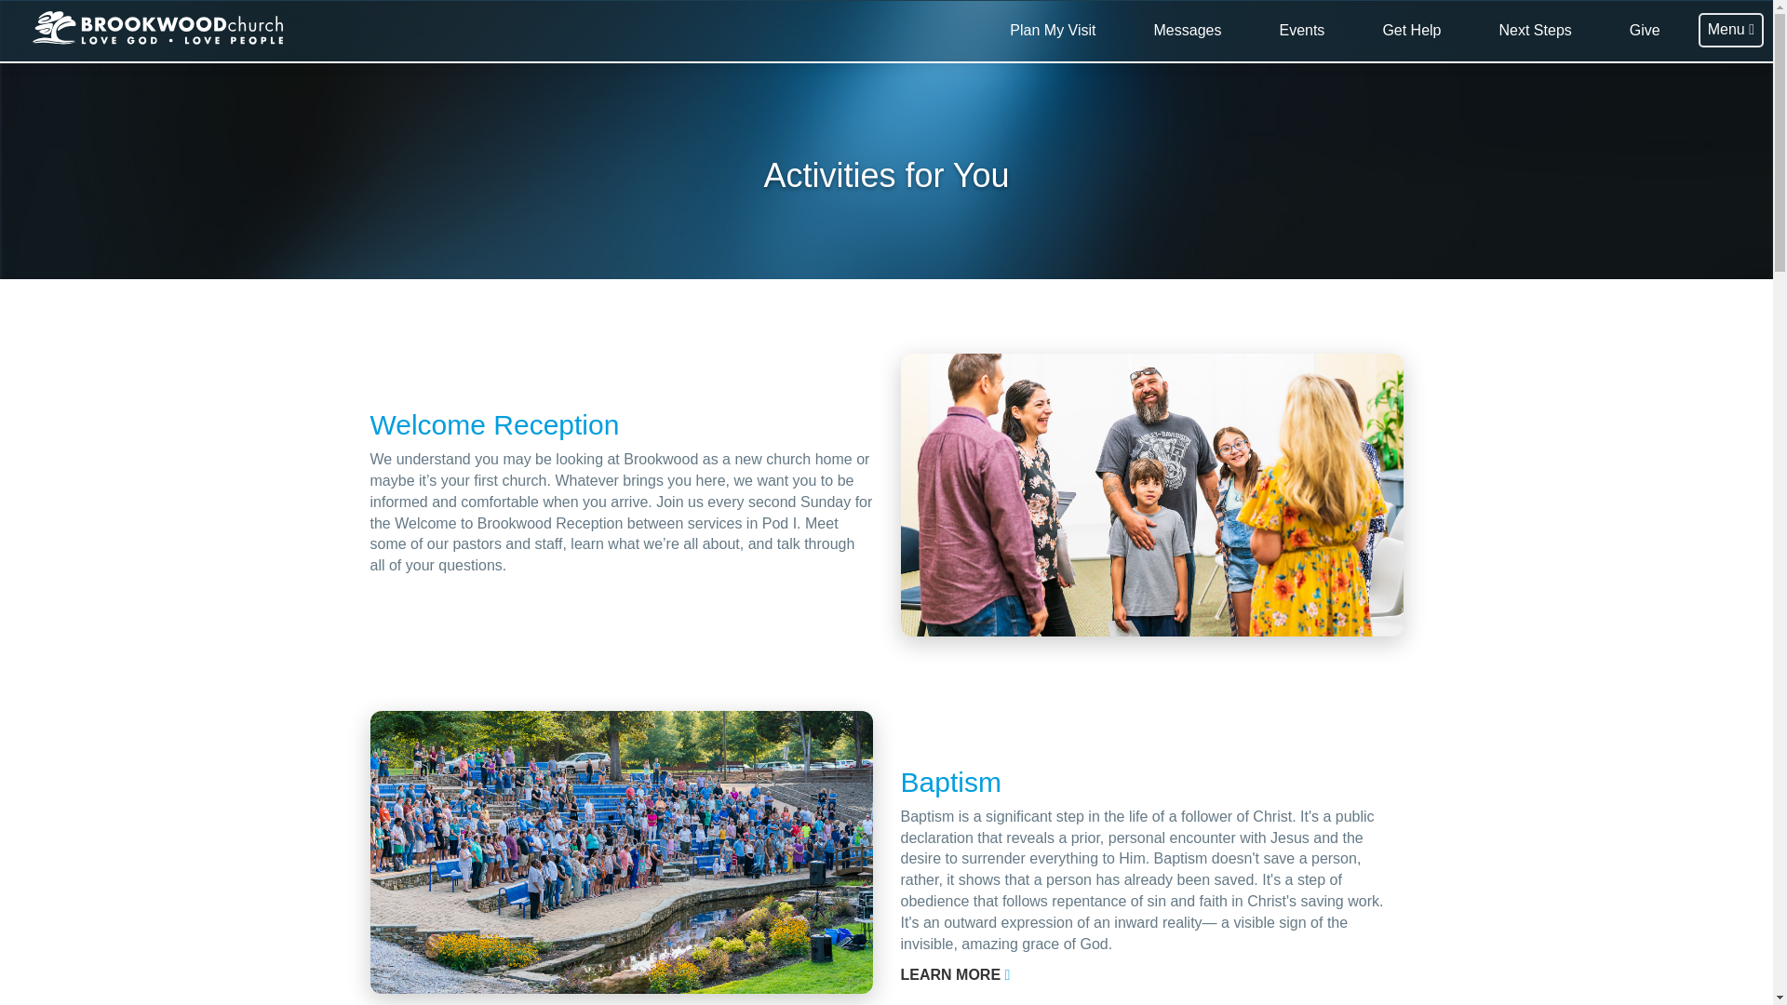 Image resolution: width=1787 pixels, height=1005 pixels. I want to click on Get Help, so click(1411, 31).